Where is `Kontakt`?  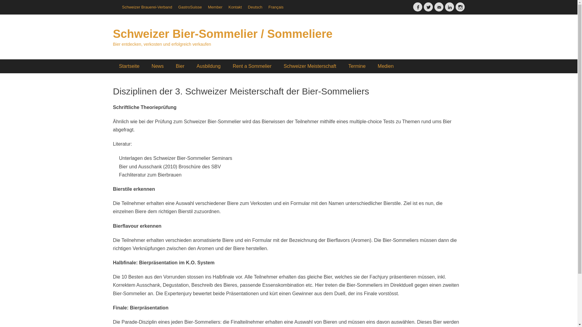
Kontakt is located at coordinates (235, 7).